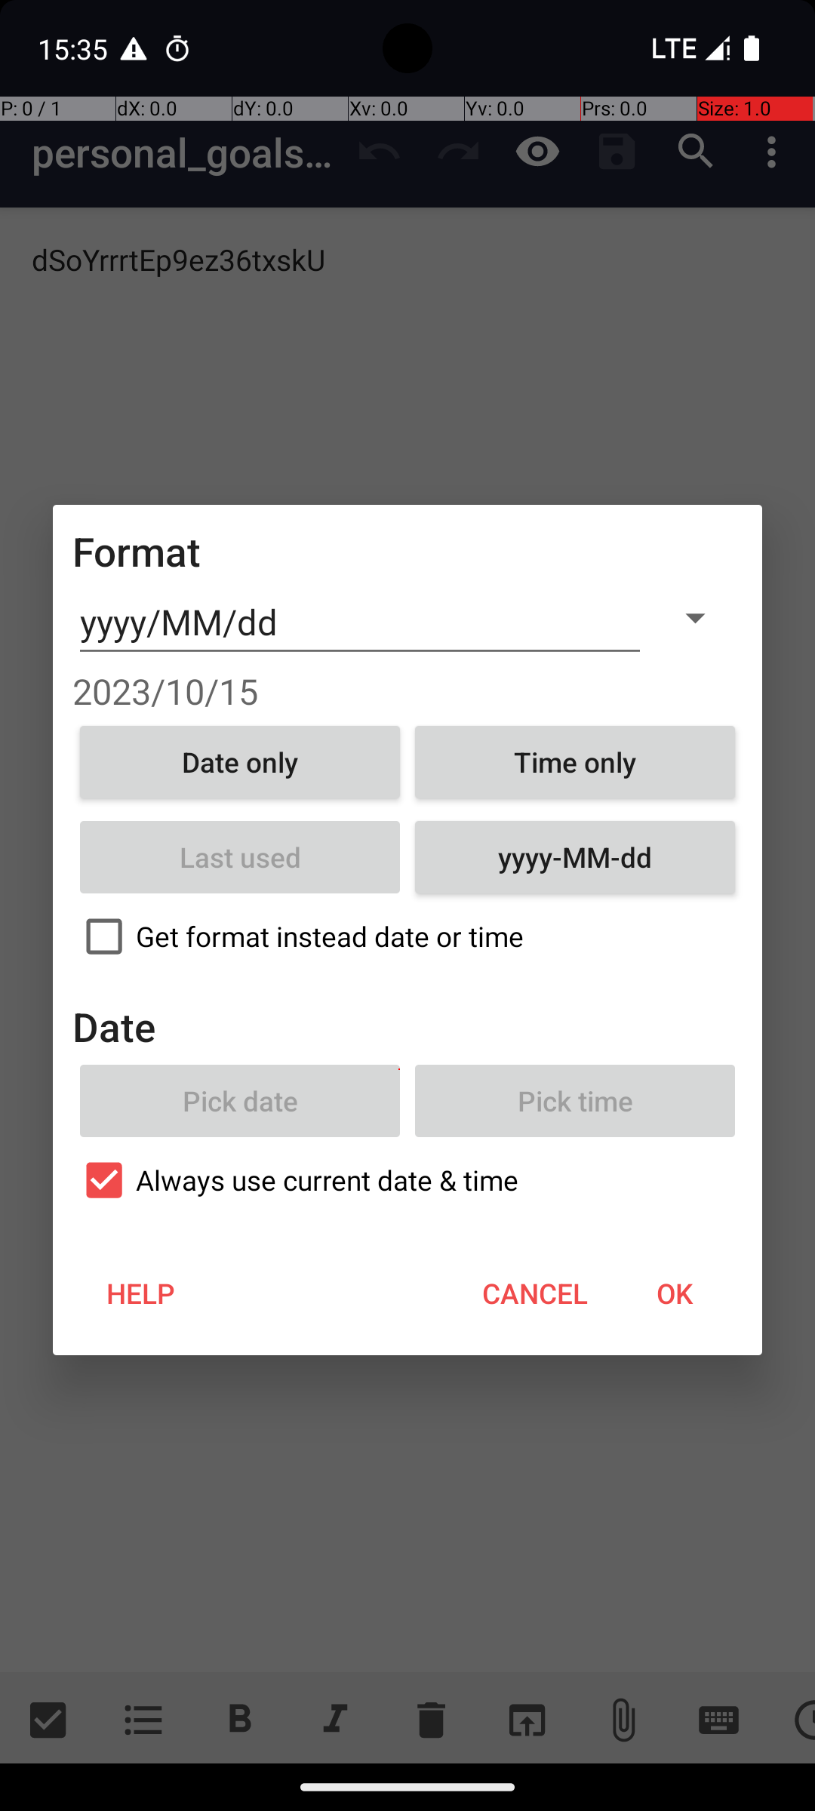  I want to click on Time only, so click(575, 762).